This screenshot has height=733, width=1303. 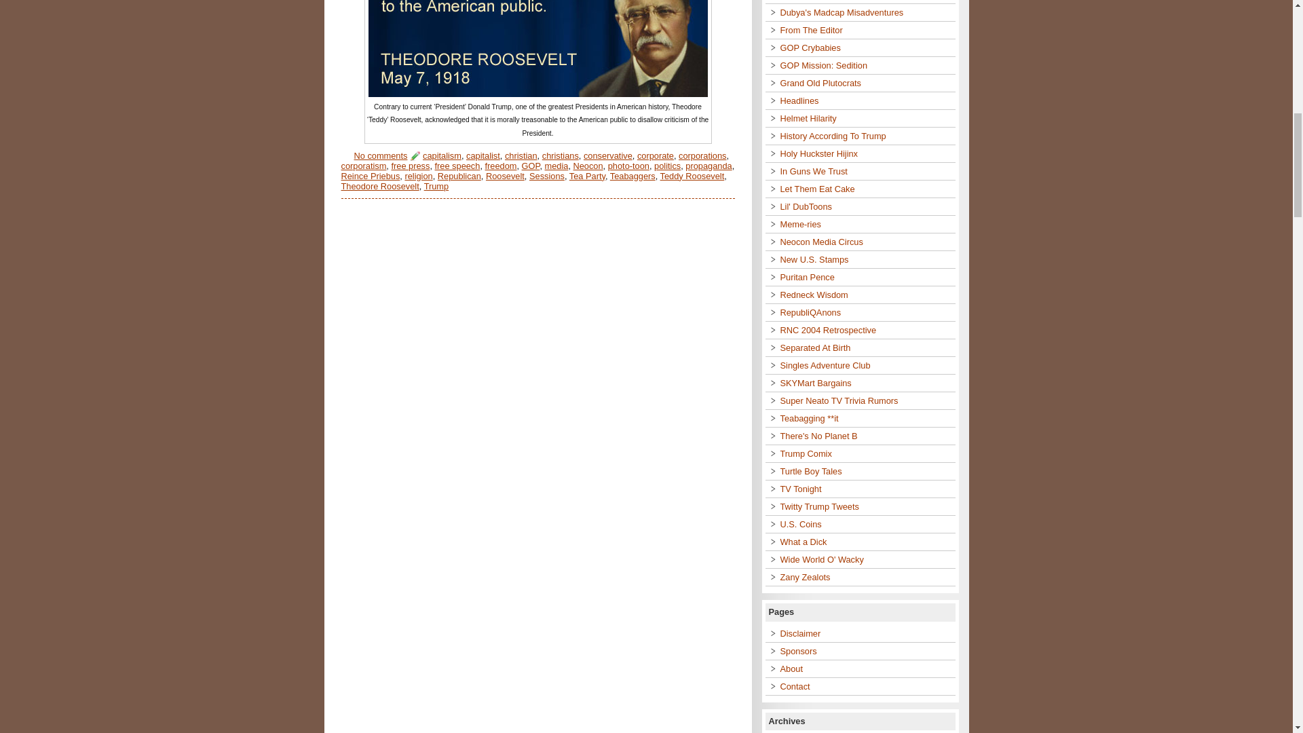 I want to click on free press, so click(x=410, y=166).